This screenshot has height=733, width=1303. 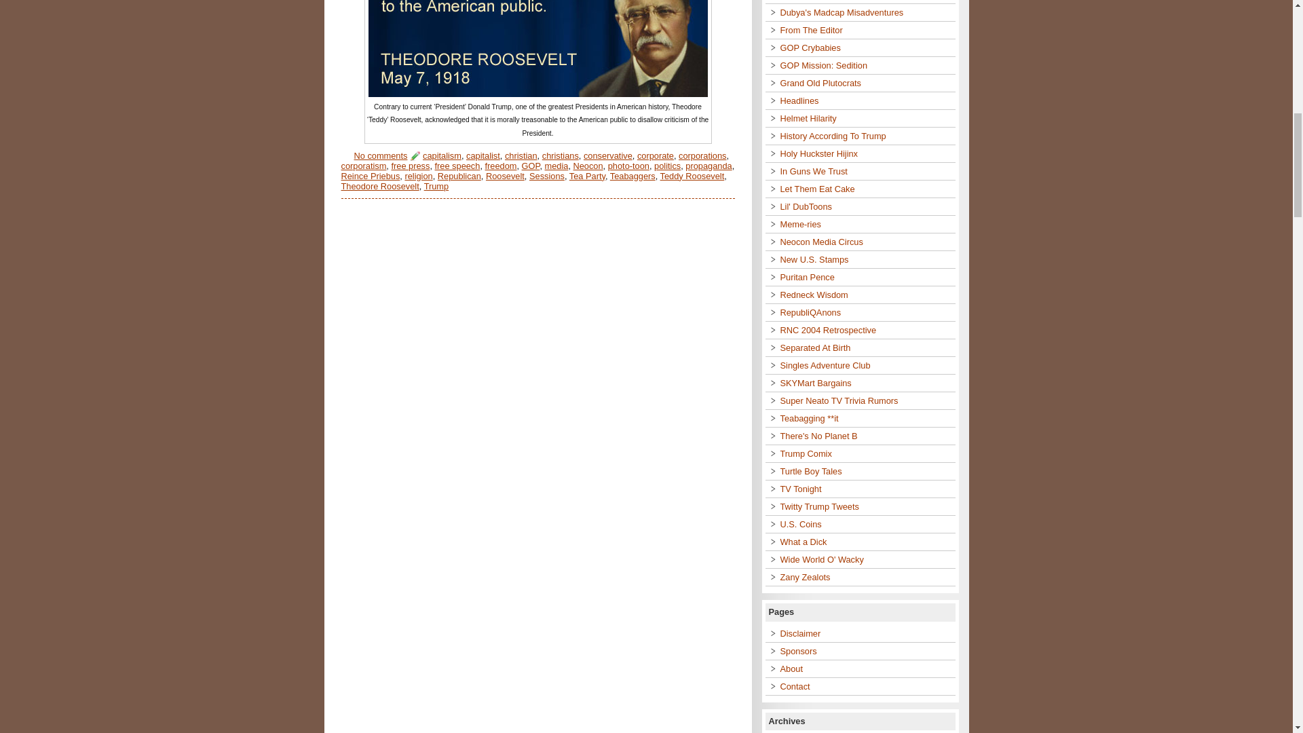 I want to click on free press, so click(x=410, y=166).